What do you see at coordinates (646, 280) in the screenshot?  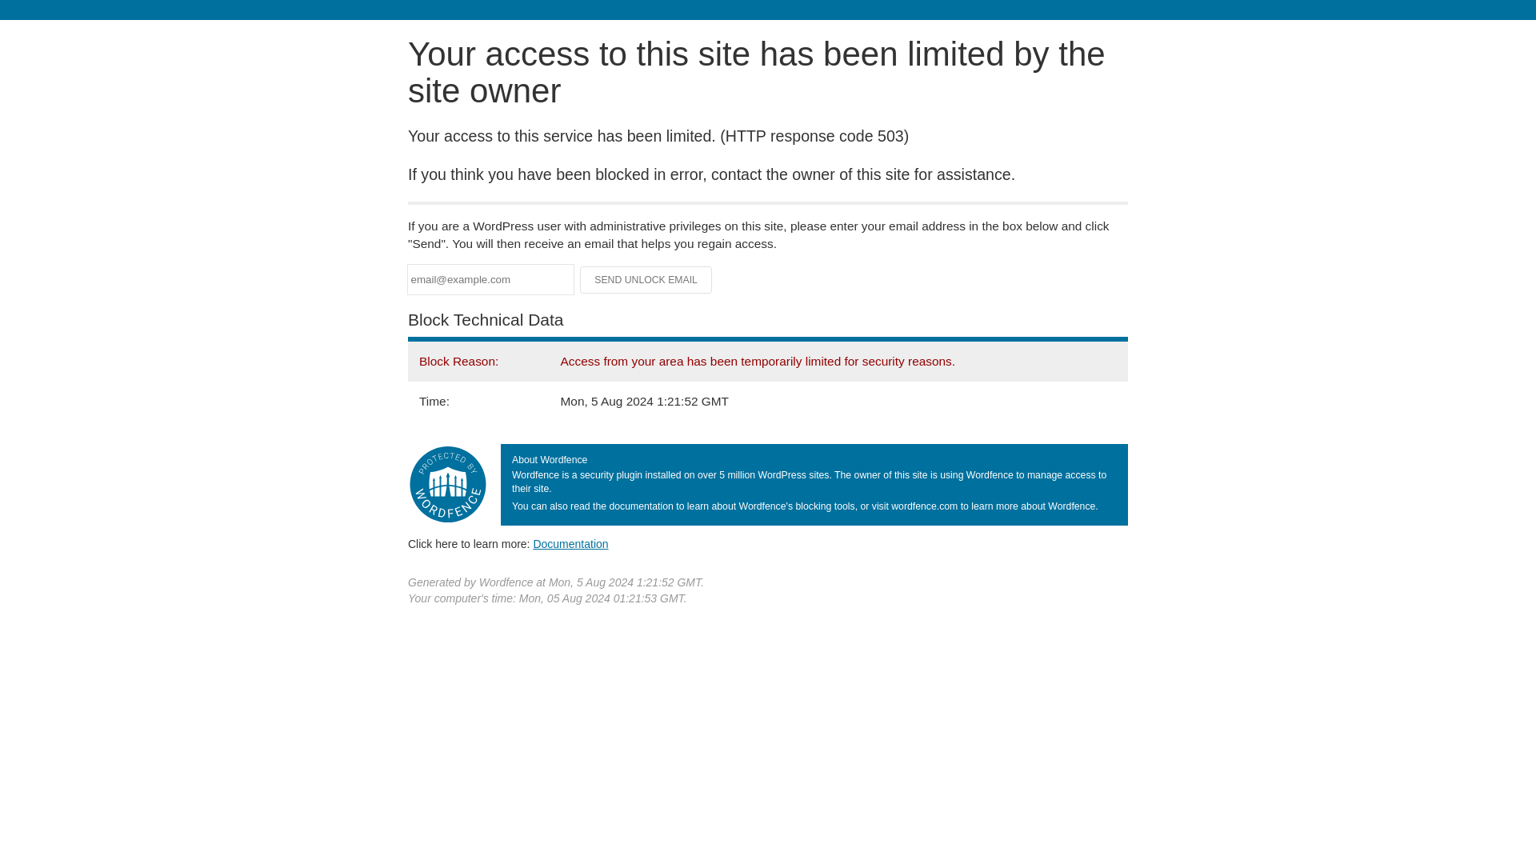 I see `Send Unlock Email` at bounding box center [646, 280].